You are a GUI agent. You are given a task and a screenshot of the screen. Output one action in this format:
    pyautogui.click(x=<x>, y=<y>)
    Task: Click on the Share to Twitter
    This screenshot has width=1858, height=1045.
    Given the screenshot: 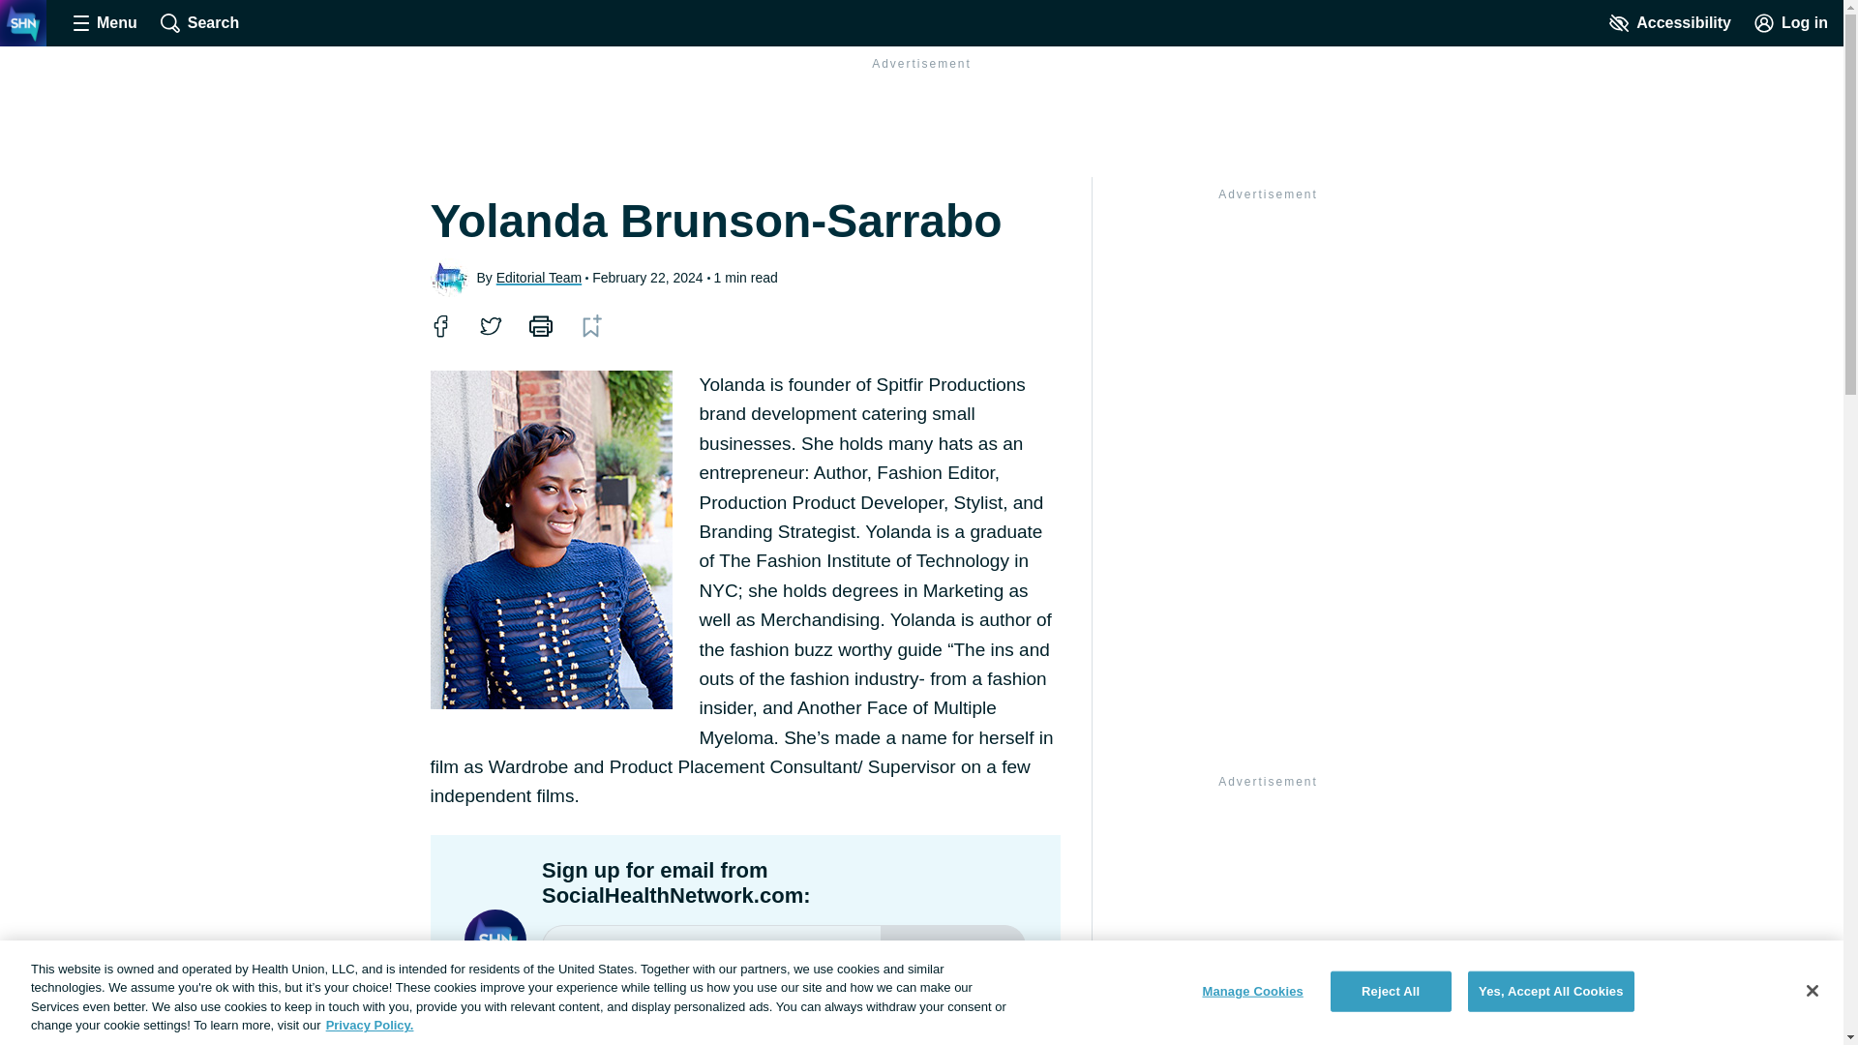 What is the action you would take?
    pyautogui.click(x=490, y=325)
    